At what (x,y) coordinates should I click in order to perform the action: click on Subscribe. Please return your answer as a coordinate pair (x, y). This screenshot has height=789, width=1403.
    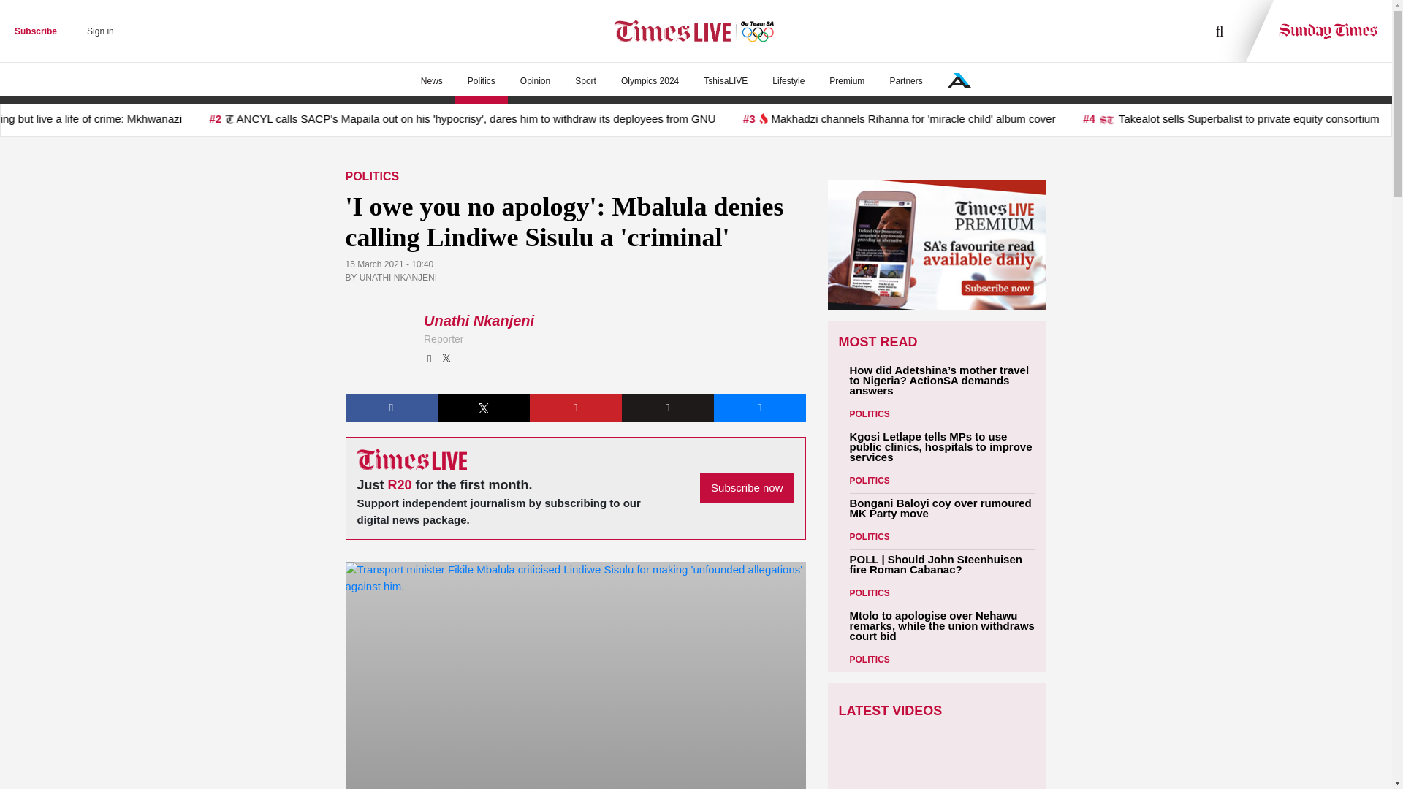
    Looking at the image, I should click on (35, 31).